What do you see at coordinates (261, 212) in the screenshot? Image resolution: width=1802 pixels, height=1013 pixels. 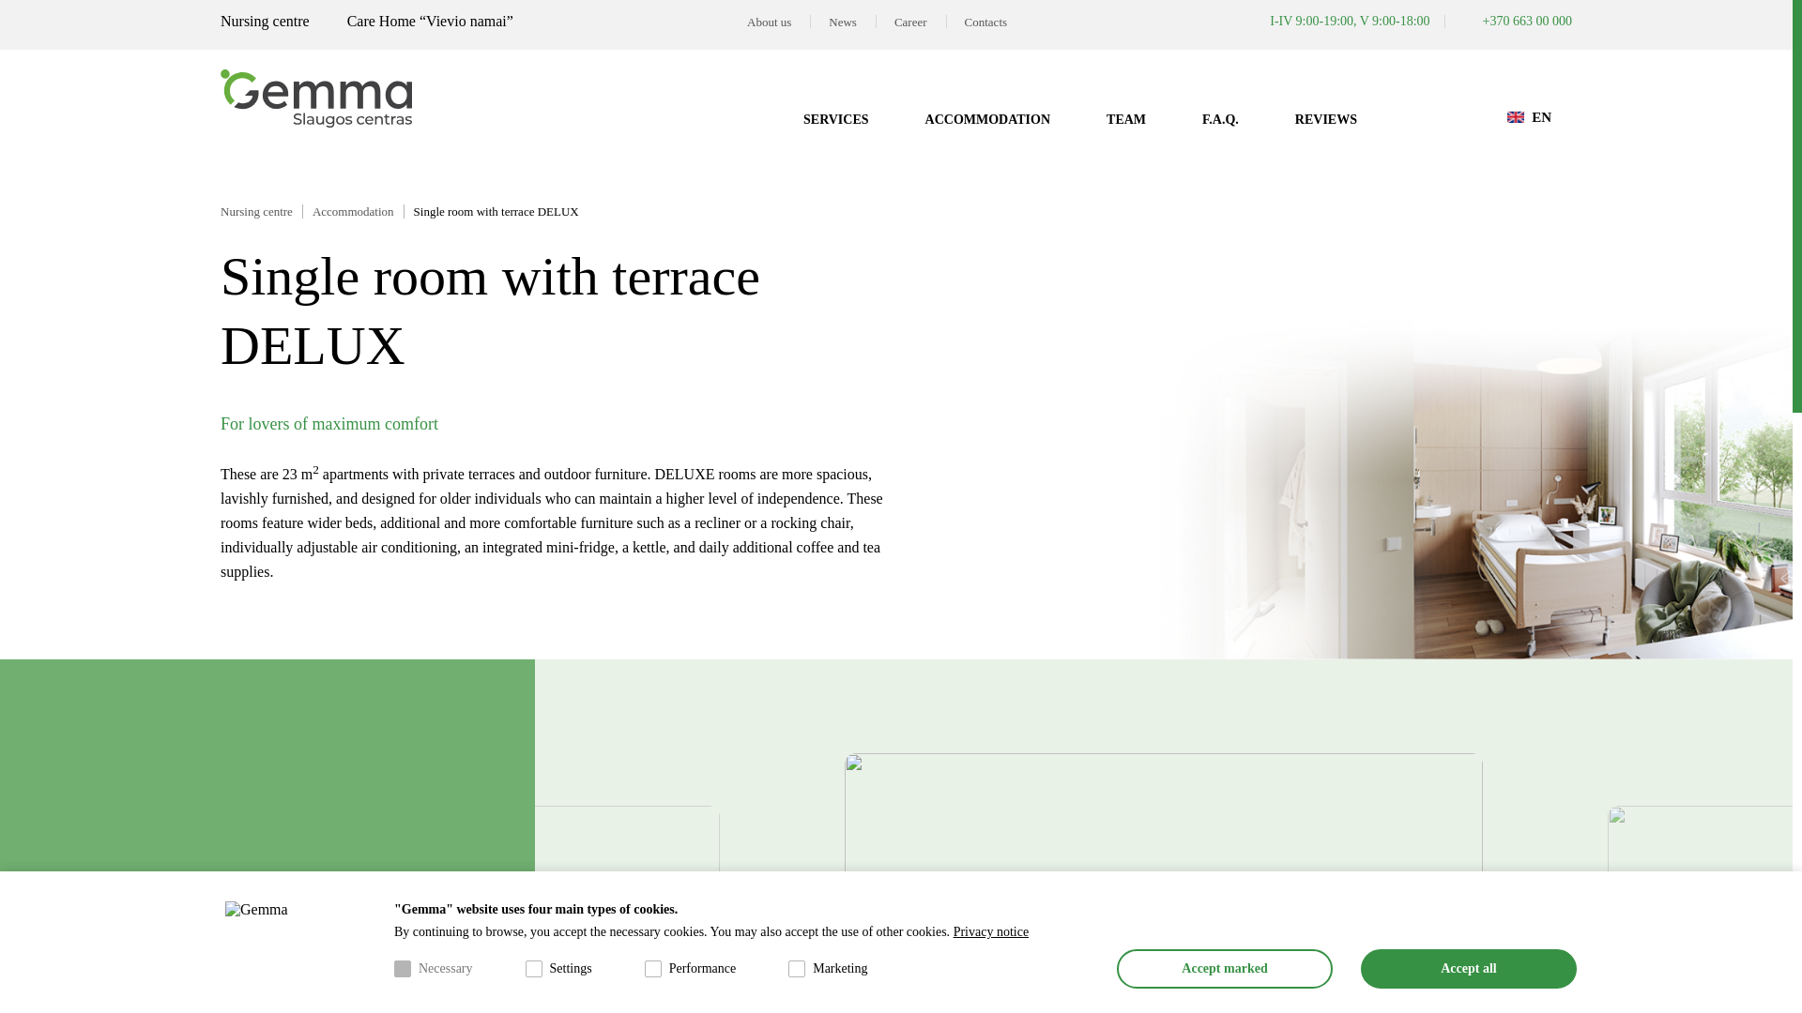 I see `Nursing centre` at bounding box center [261, 212].